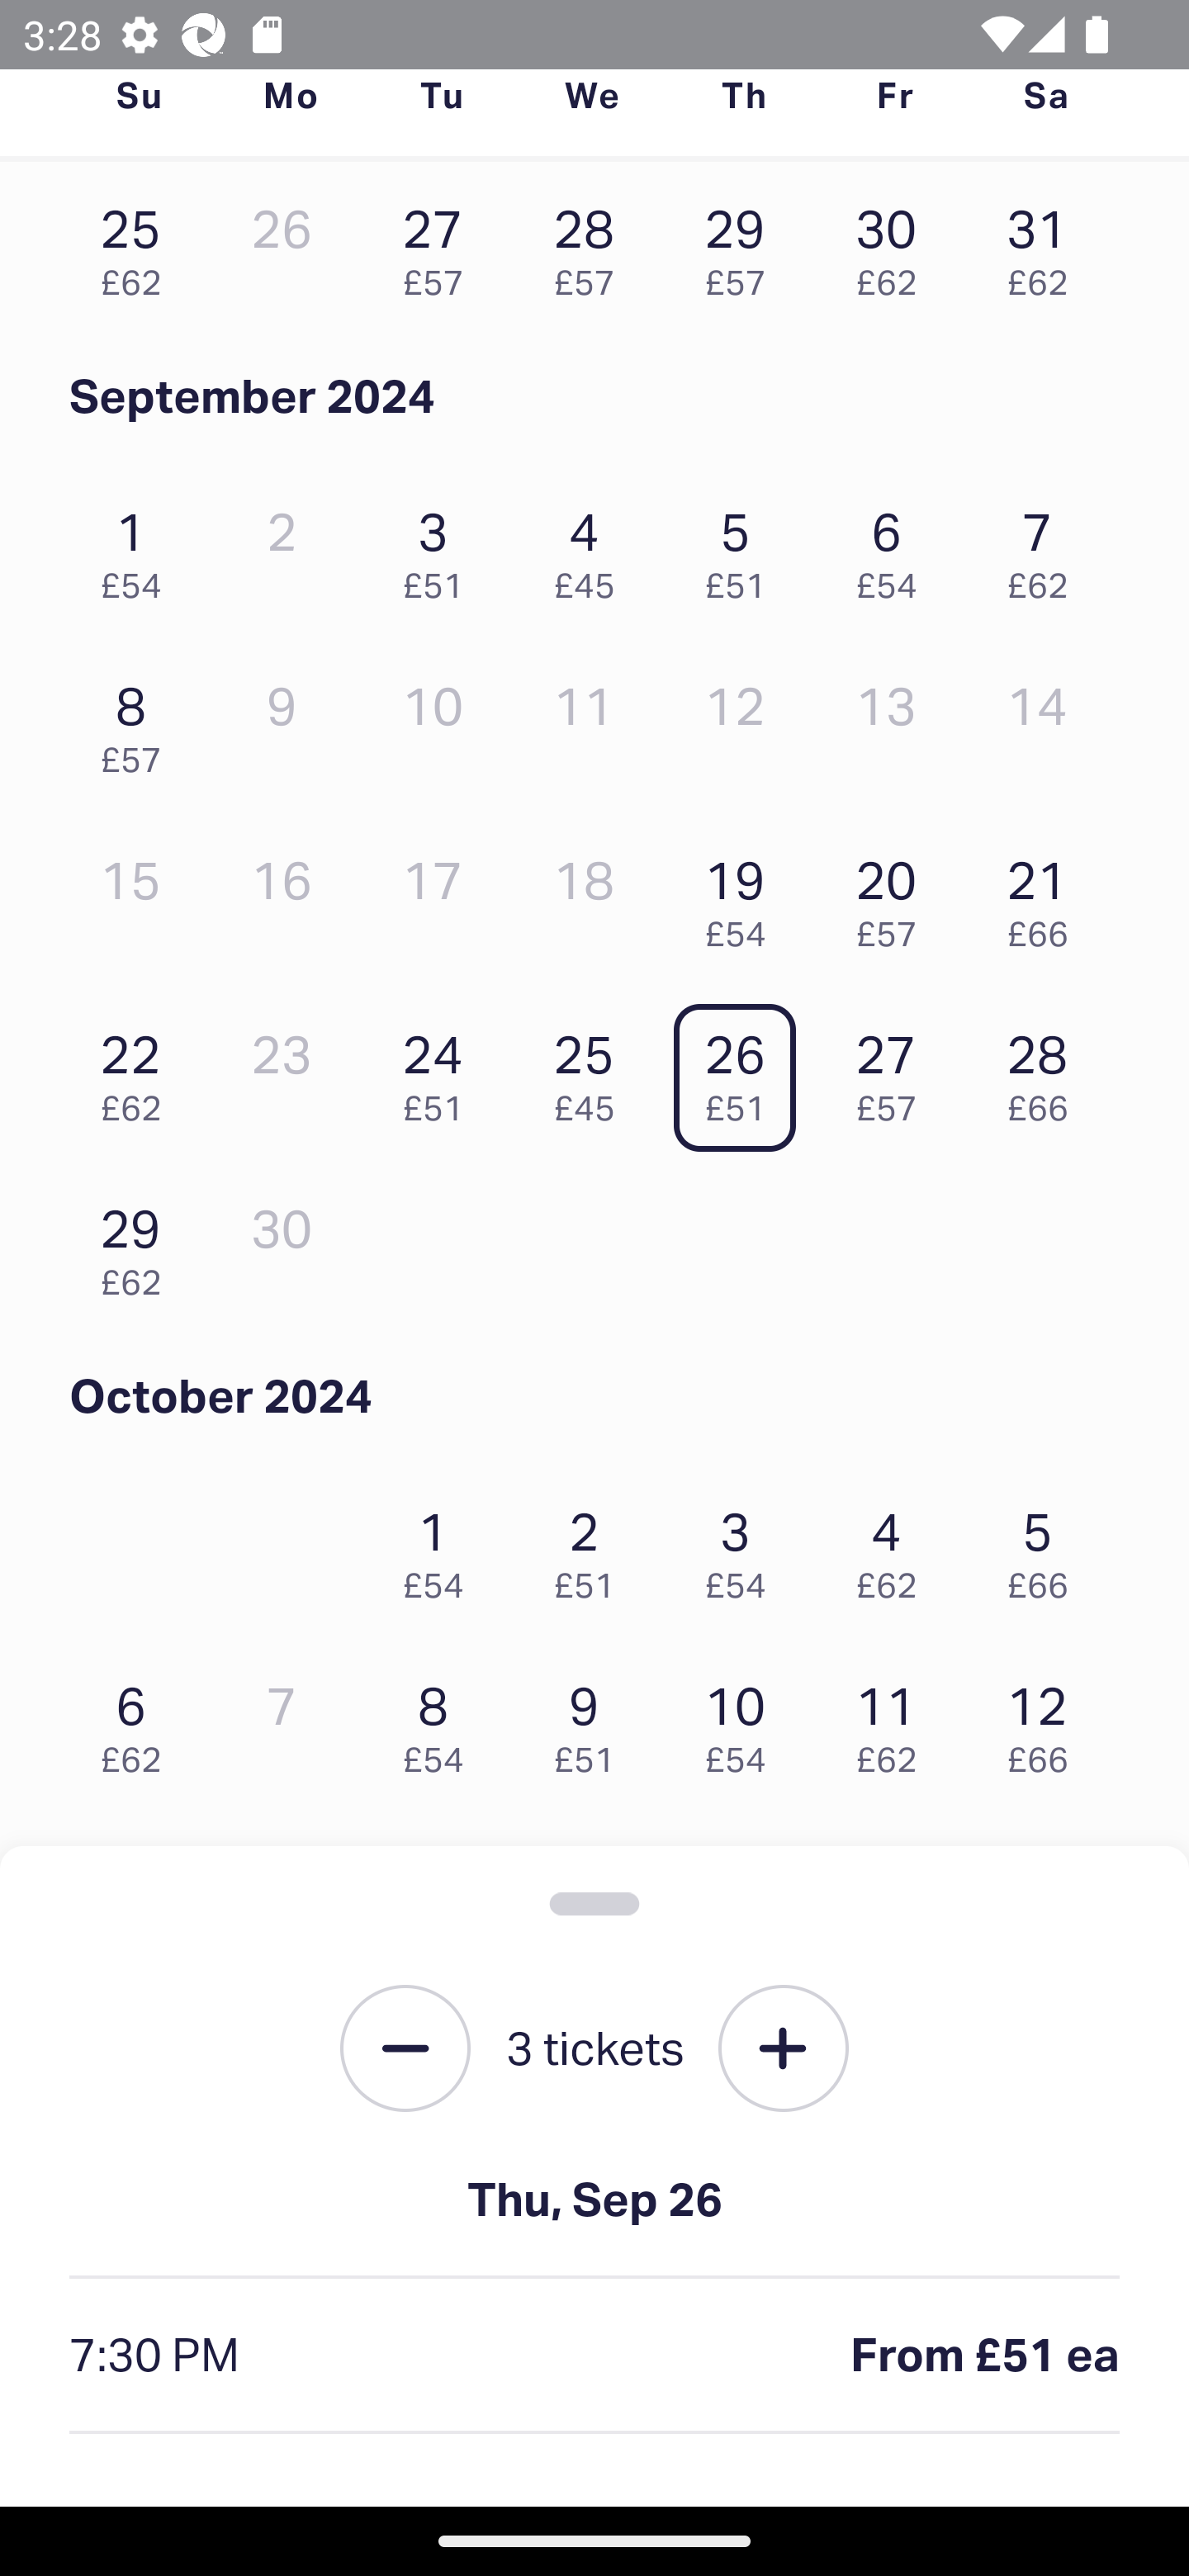 The width and height of the screenshot is (1189, 2576). Describe the element at coordinates (894, 895) in the screenshot. I see `20 £57` at that location.